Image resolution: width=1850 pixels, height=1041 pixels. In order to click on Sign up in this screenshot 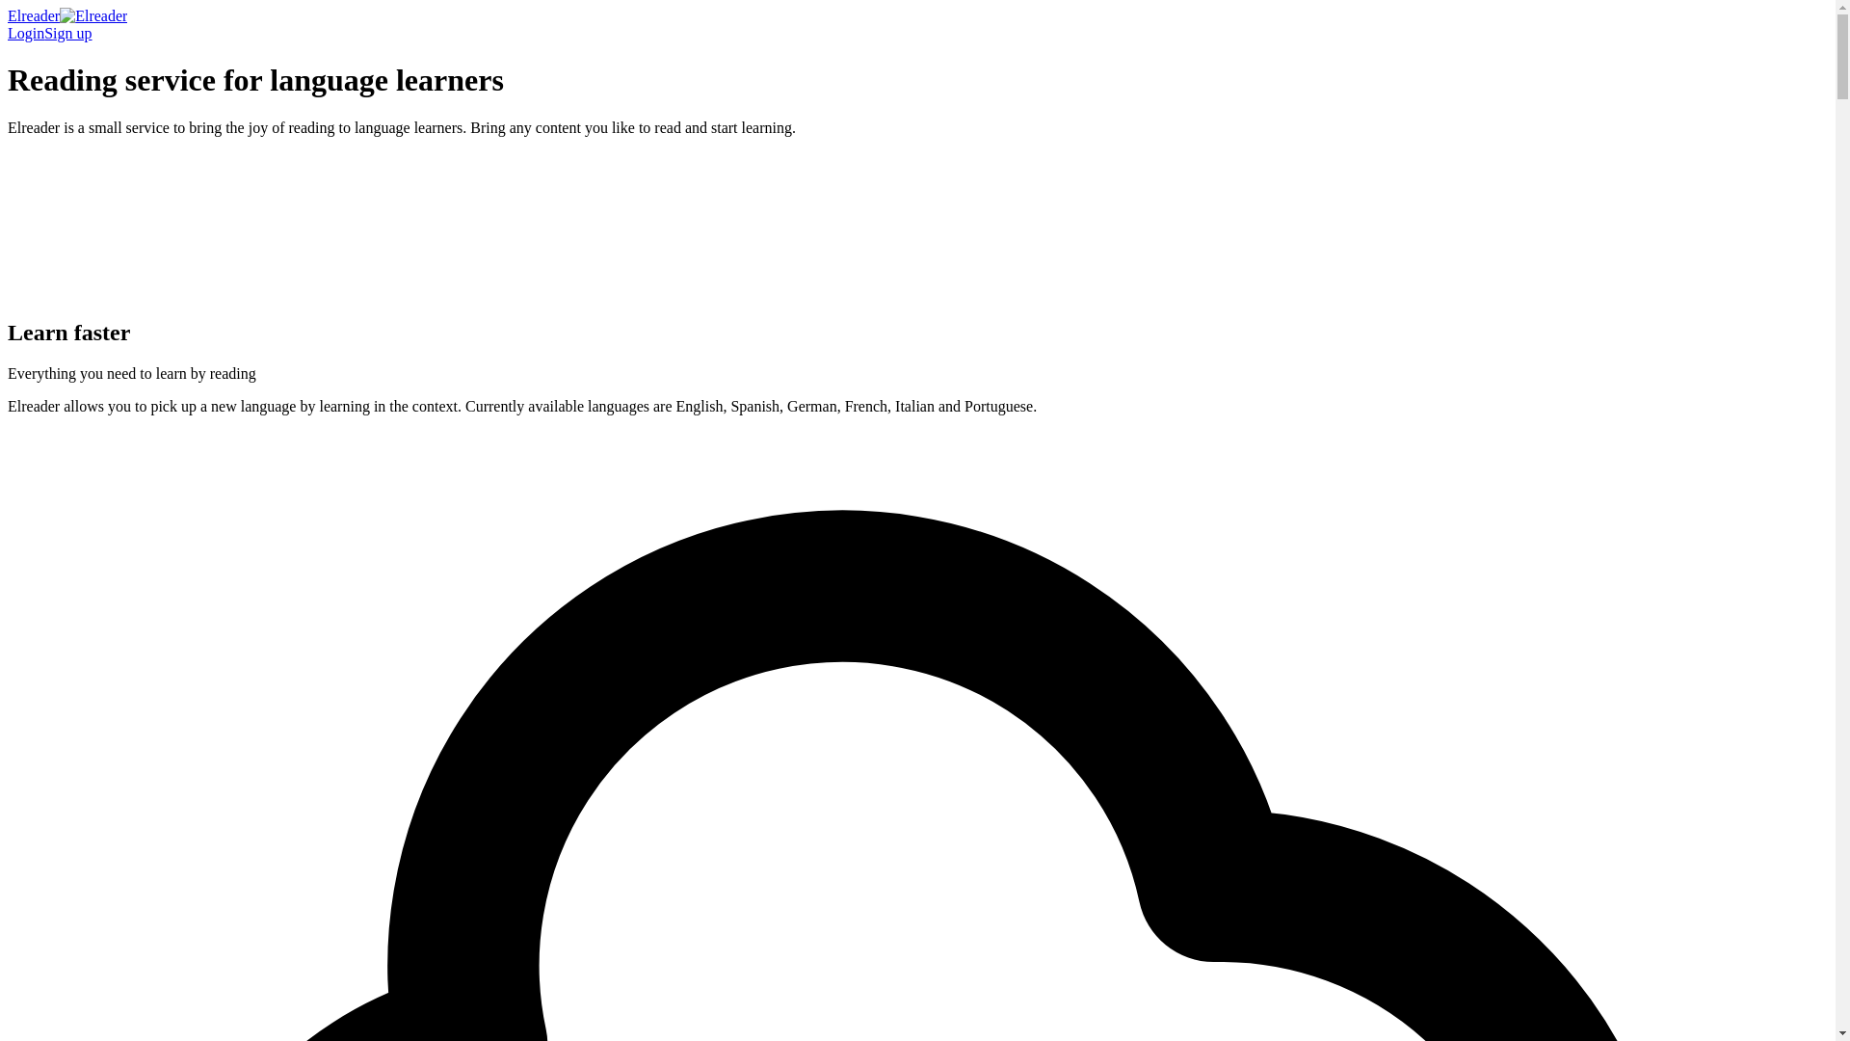, I will do `click(67, 33)`.